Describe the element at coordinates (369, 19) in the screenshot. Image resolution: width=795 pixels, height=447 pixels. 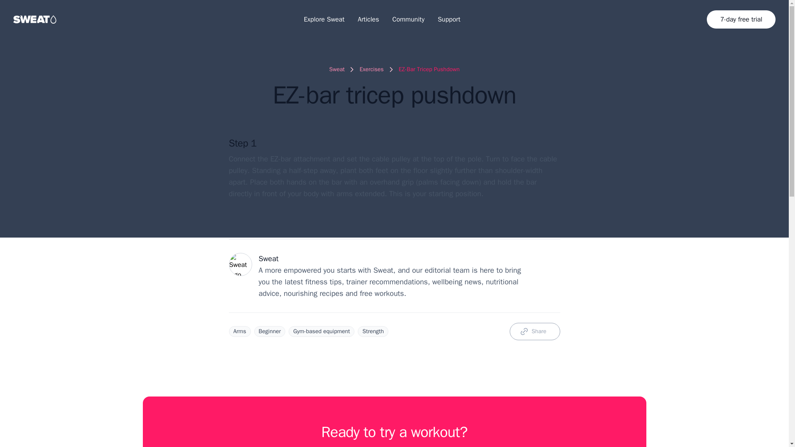
I see `Articles` at that location.